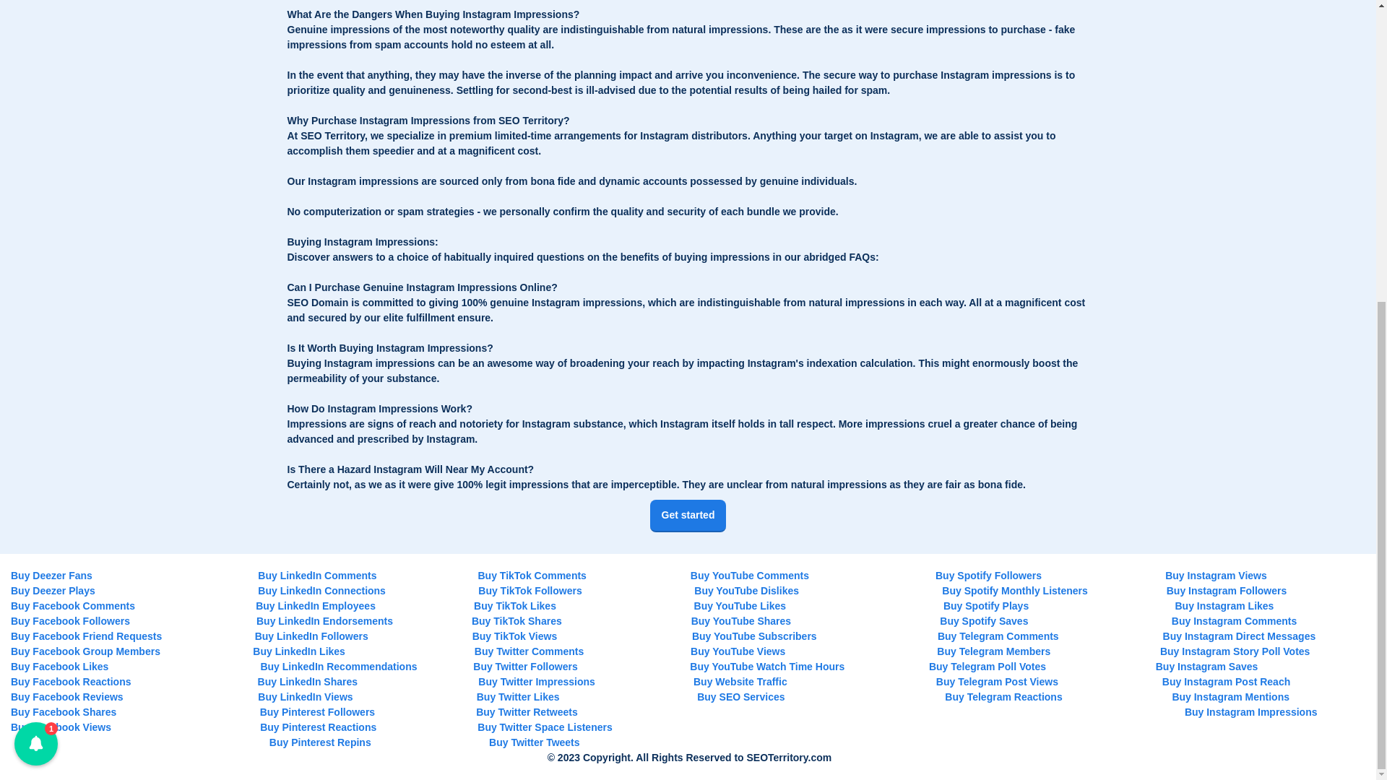  I want to click on Buy LinkedIn Comments, so click(316, 575).